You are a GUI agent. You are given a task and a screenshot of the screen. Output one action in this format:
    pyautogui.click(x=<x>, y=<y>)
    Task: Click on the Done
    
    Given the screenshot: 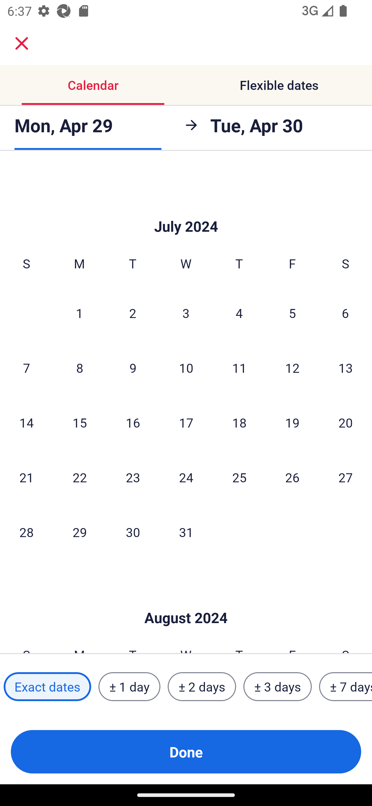 What is the action you would take?
    pyautogui.click(x=186, y=752)
    